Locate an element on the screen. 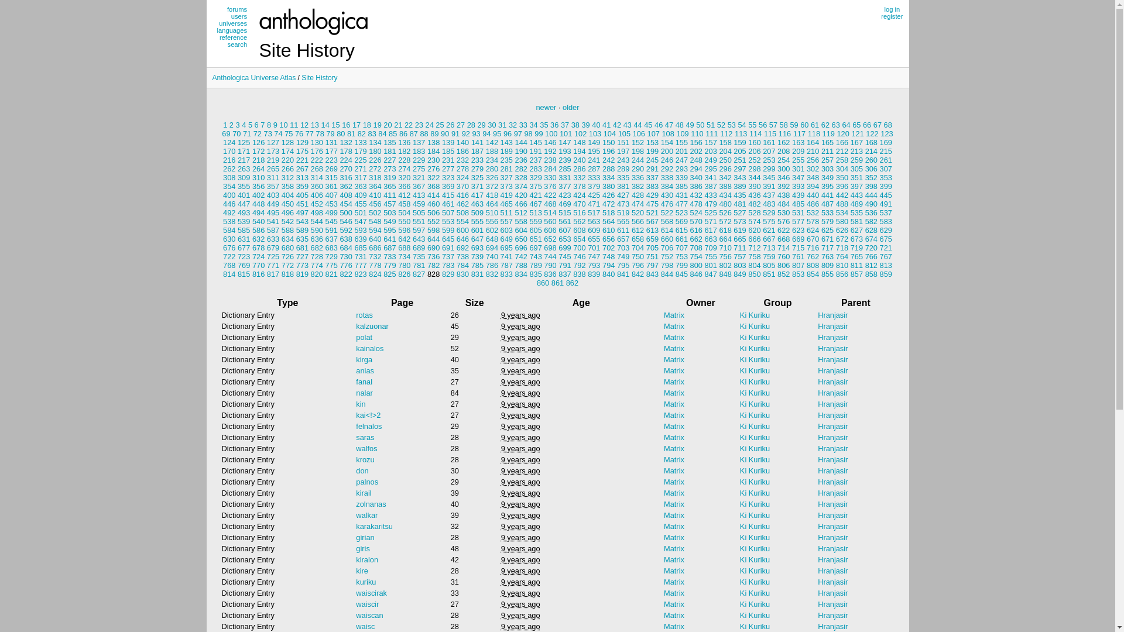 This screenshot has width=1124, height=632. kuriku is located at coordinates (366, 582).